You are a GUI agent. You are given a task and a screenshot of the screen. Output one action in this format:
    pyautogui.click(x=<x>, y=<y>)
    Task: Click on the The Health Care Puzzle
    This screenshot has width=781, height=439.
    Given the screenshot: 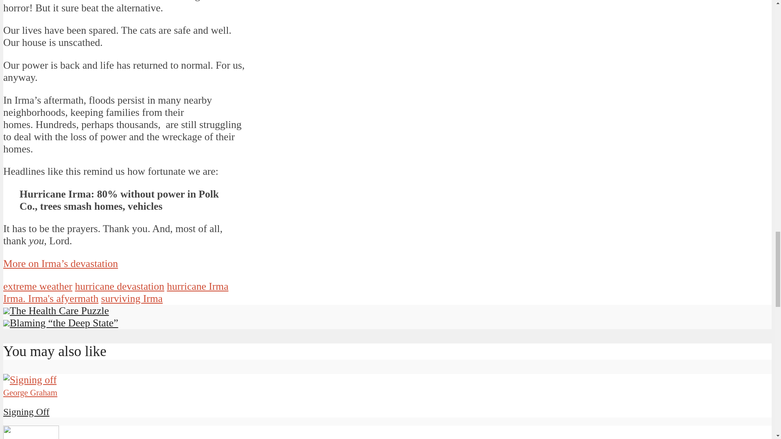 What is the action you would take?
    pyautogui.click(x=56, y=311)
    